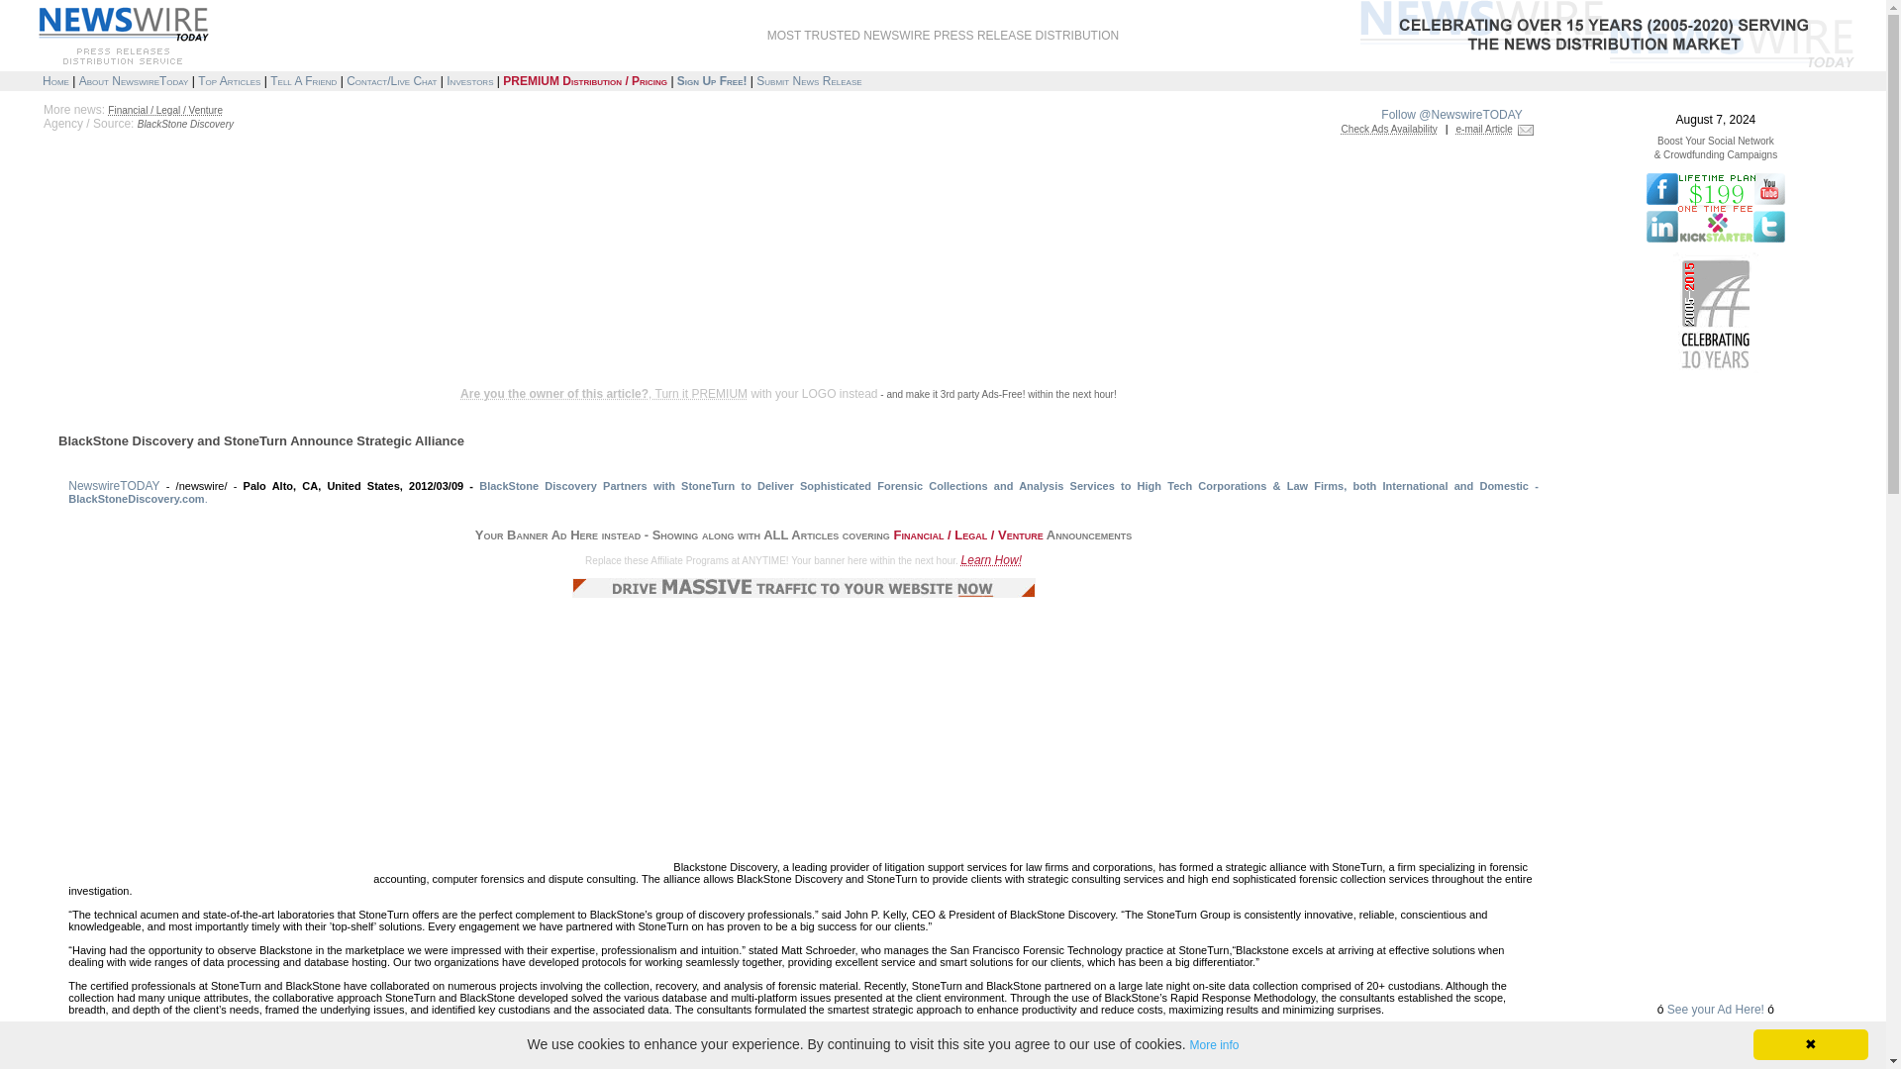 The width and height of the screenshot is (1901, 1069). I want to click on Submit News Release, so click(808, 80).